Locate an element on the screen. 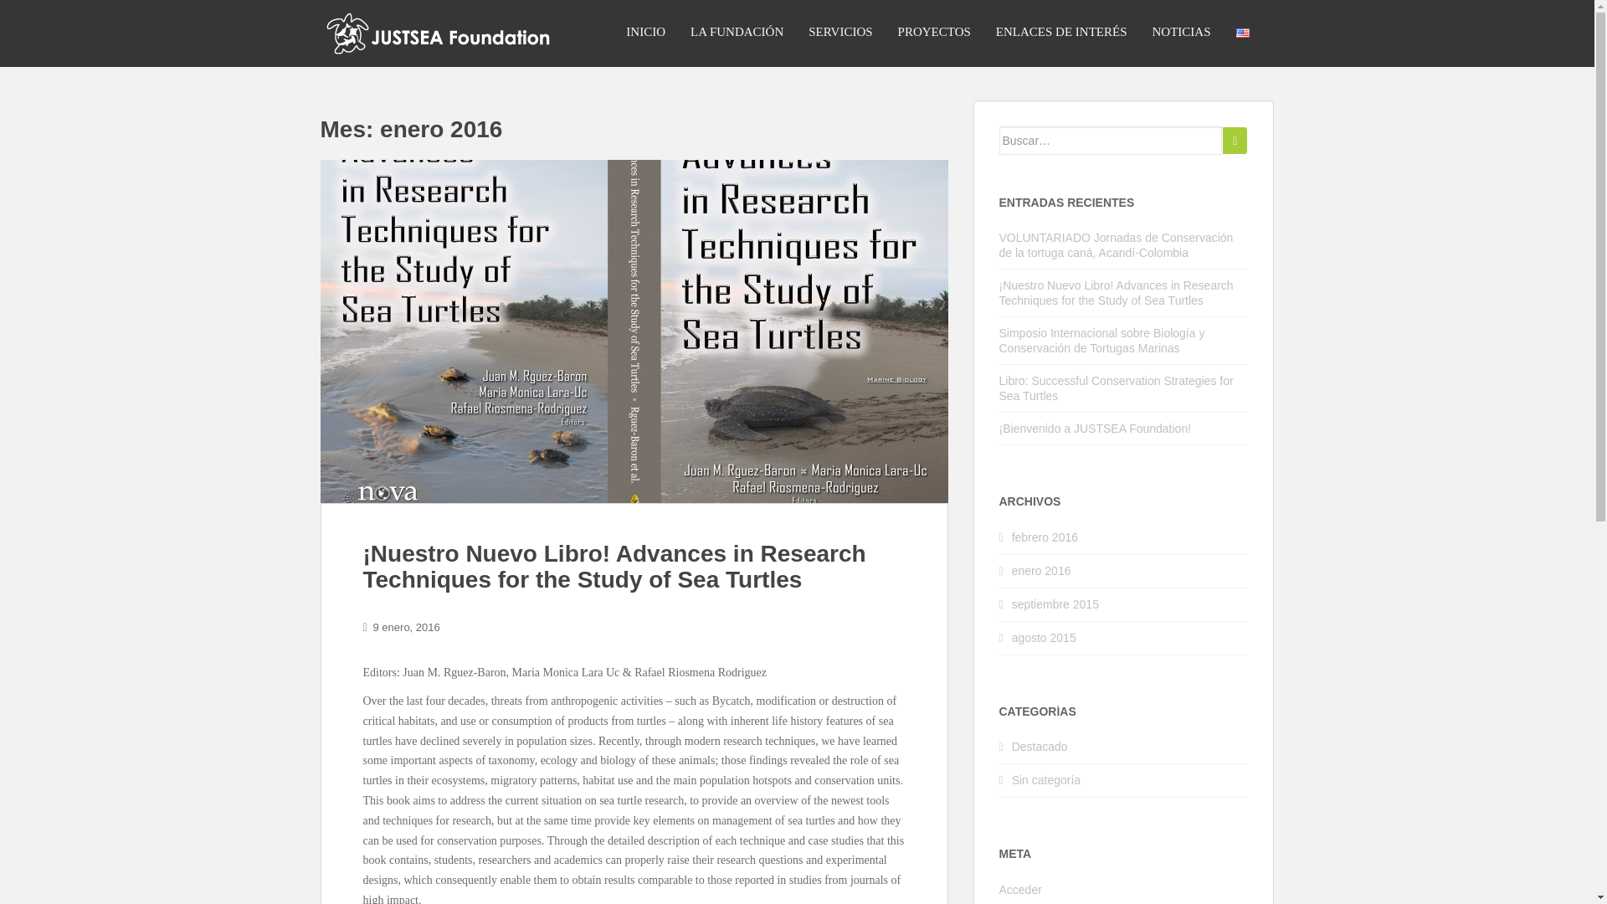  Destacado is located at coordinates (1040, 747).